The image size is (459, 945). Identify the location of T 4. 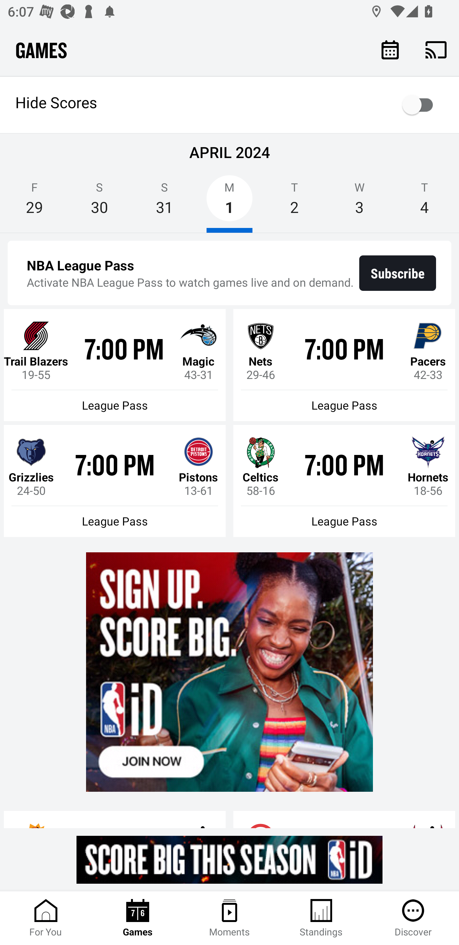
(425, 202).